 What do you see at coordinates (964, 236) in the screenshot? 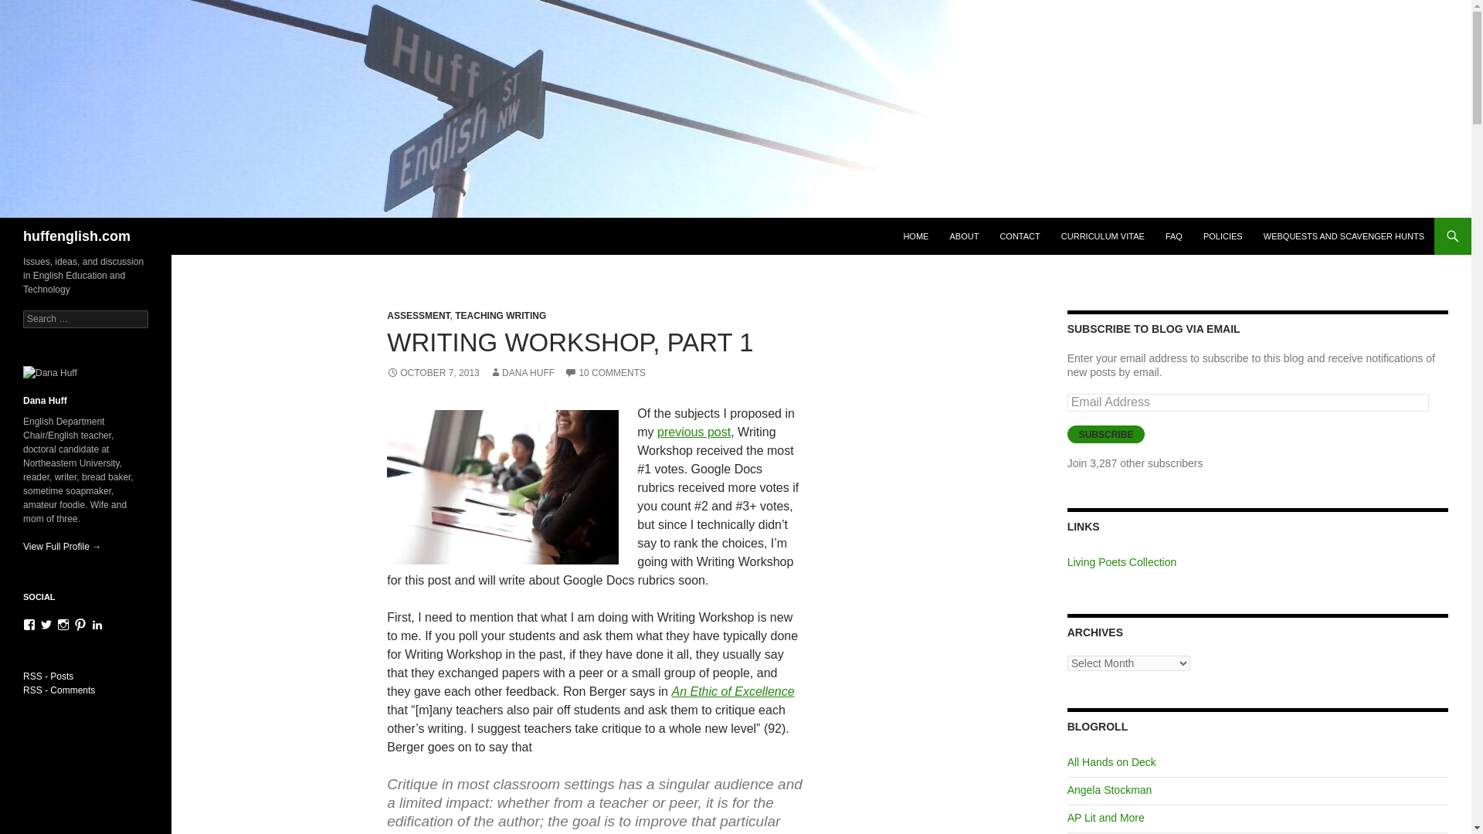
I see `ABOUT` at bounding box center [964, 236].